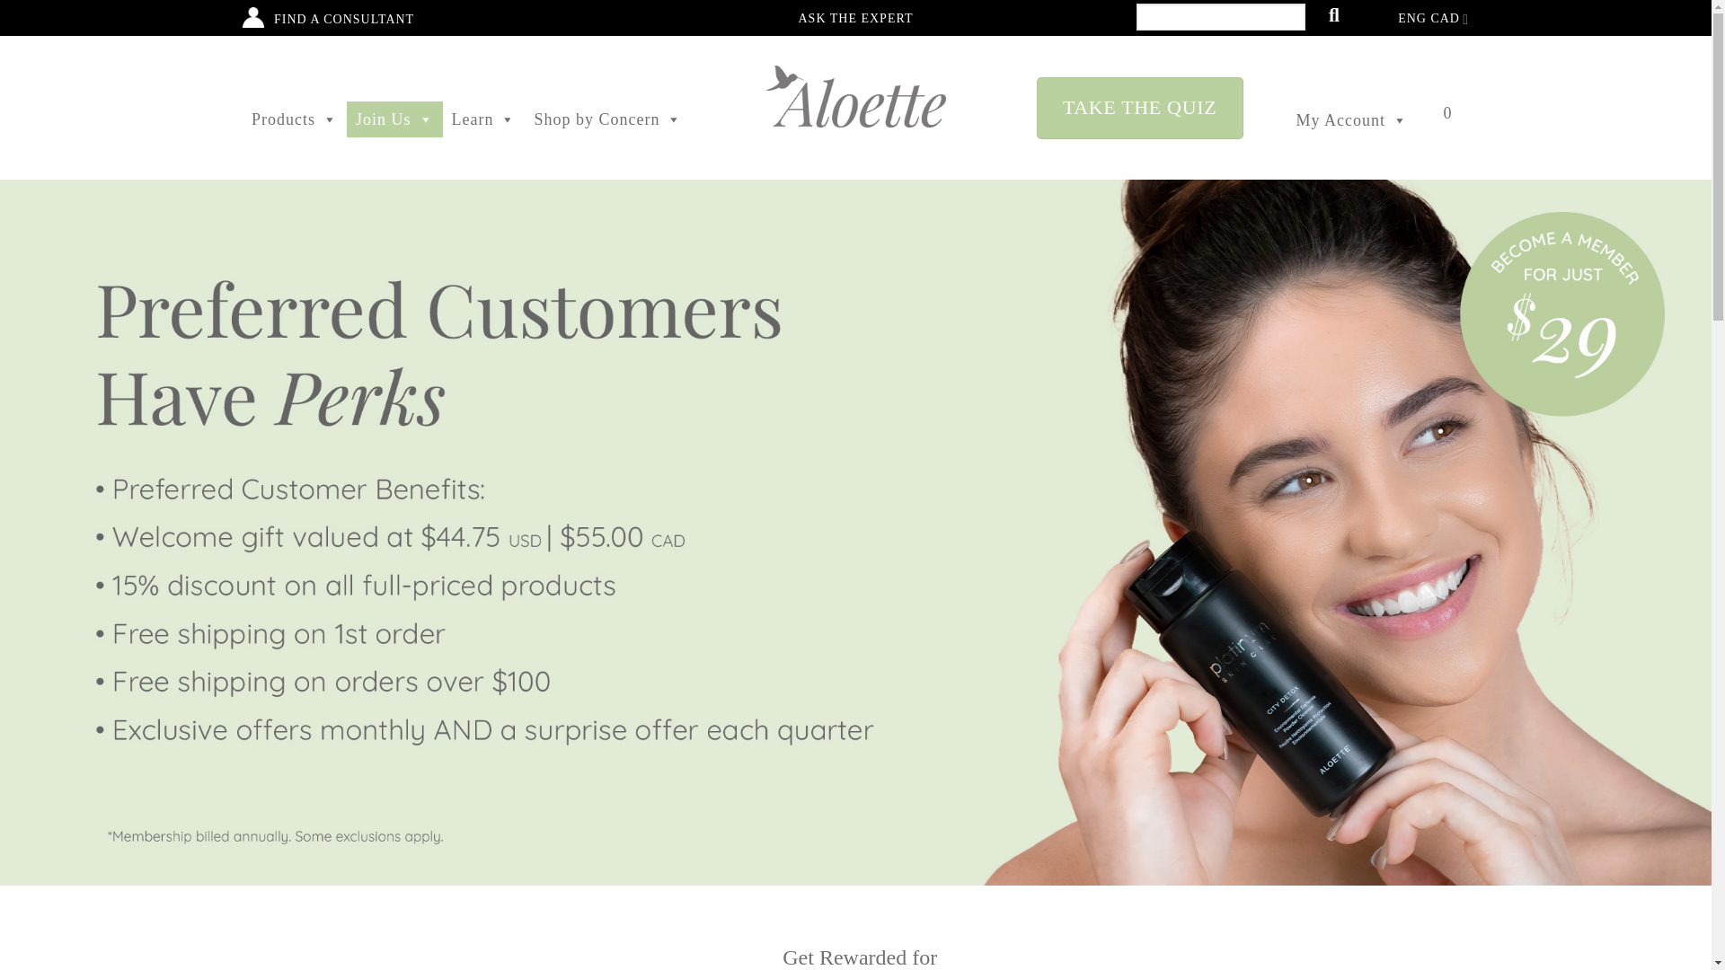  I want to click on Products, so click(295, 119).